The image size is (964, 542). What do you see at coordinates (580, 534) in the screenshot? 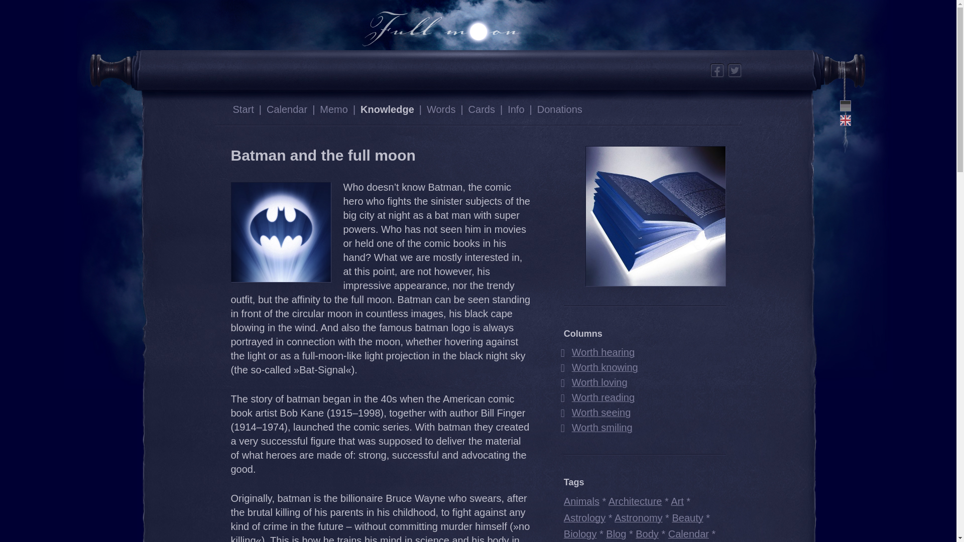
I see `Biology` at bounding box center [580, 534].